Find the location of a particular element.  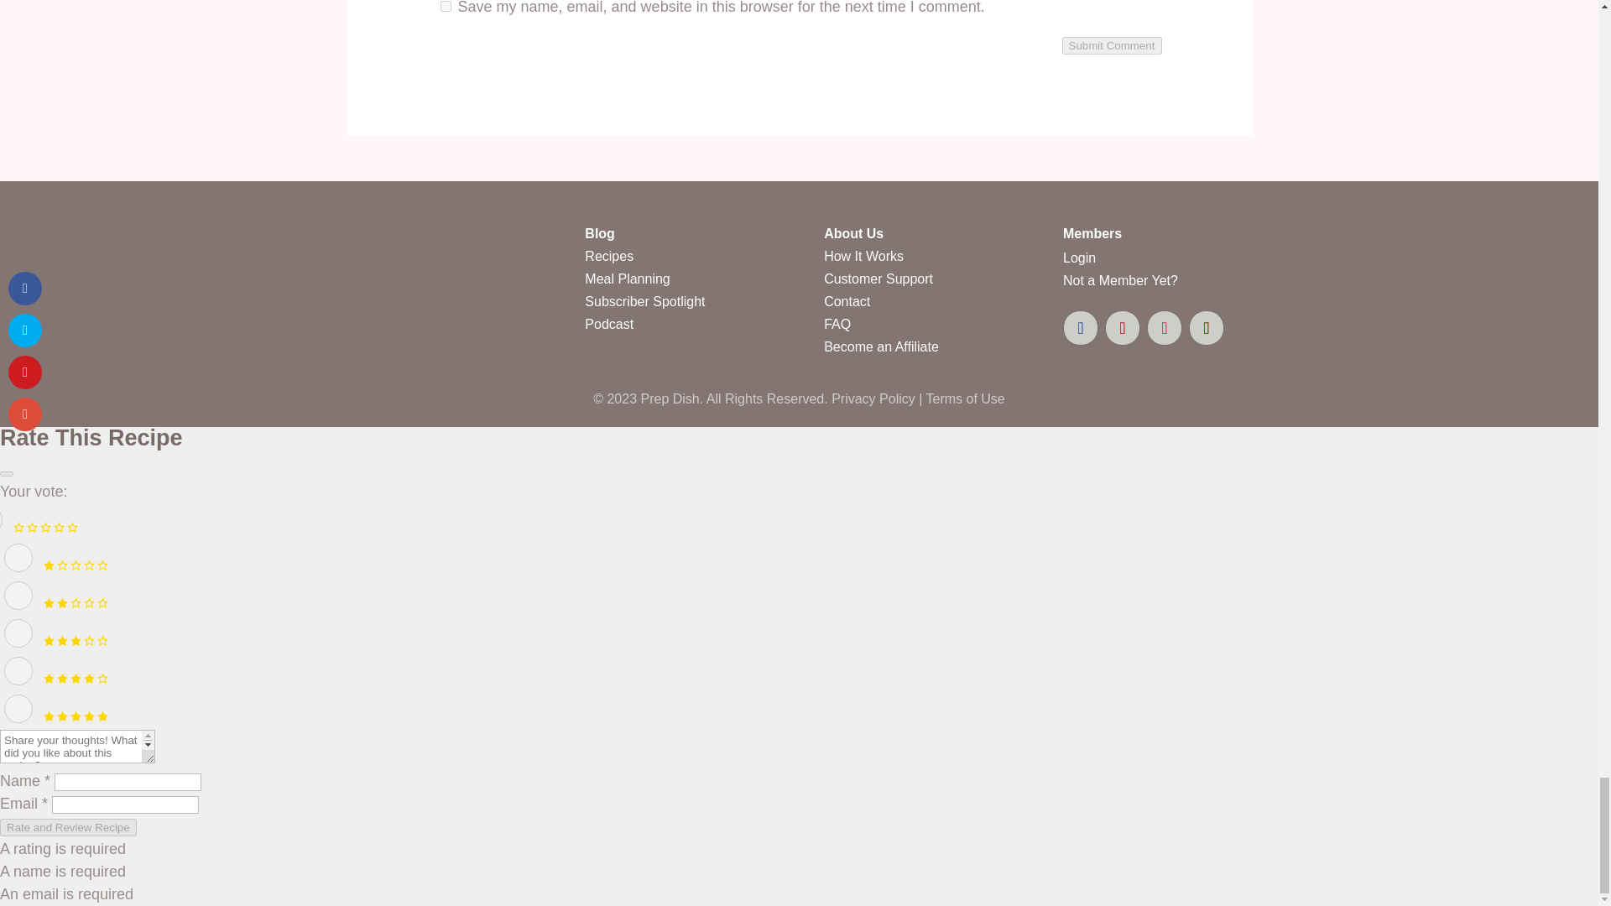

Recipes is located at coordinates (608, 257).